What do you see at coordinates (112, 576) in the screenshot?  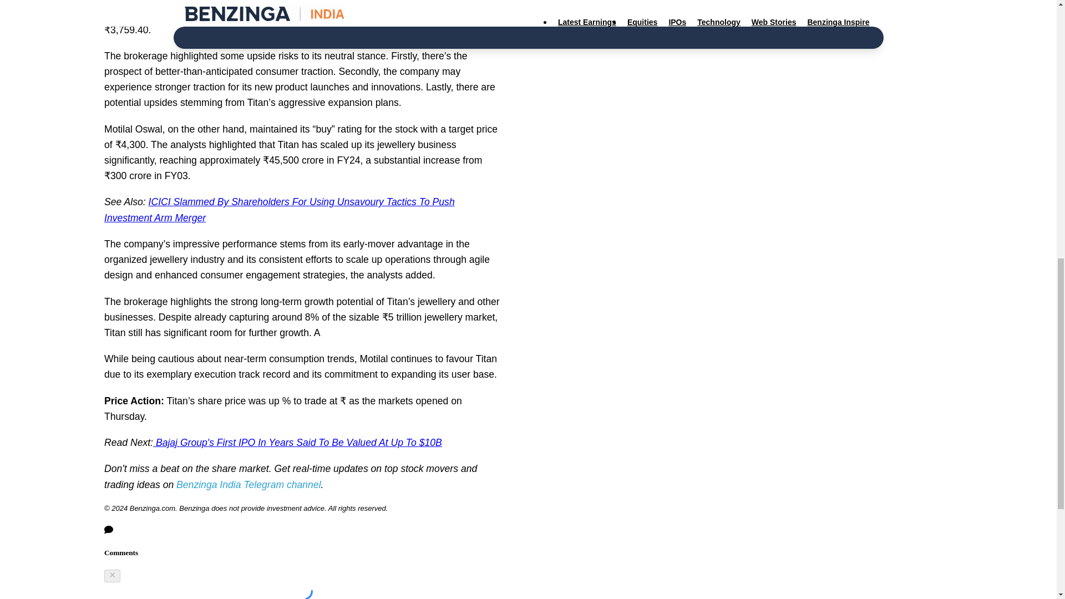 I see `Close menu` at bounding box center [112, 576].